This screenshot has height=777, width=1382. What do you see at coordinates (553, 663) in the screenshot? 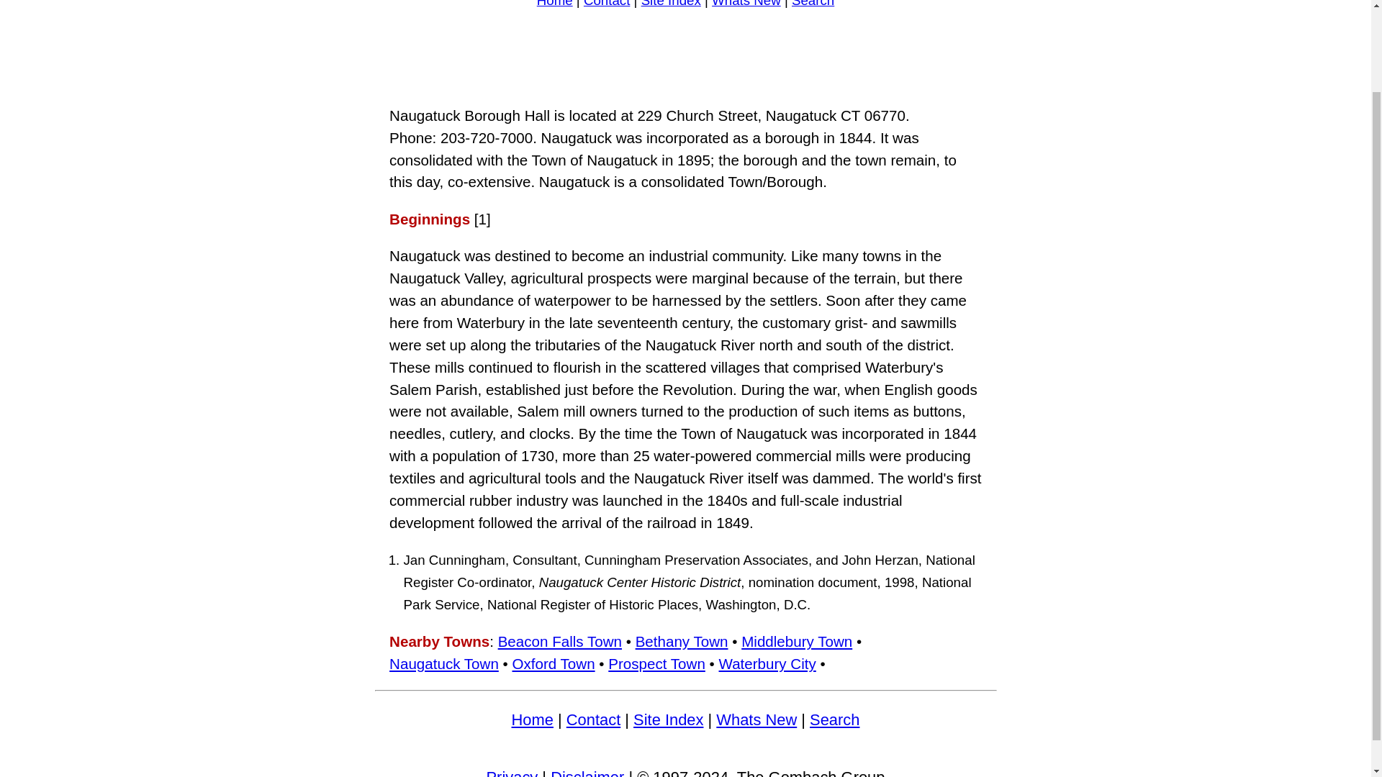
I see `Oxford Town` at bounding box center [553, 663].